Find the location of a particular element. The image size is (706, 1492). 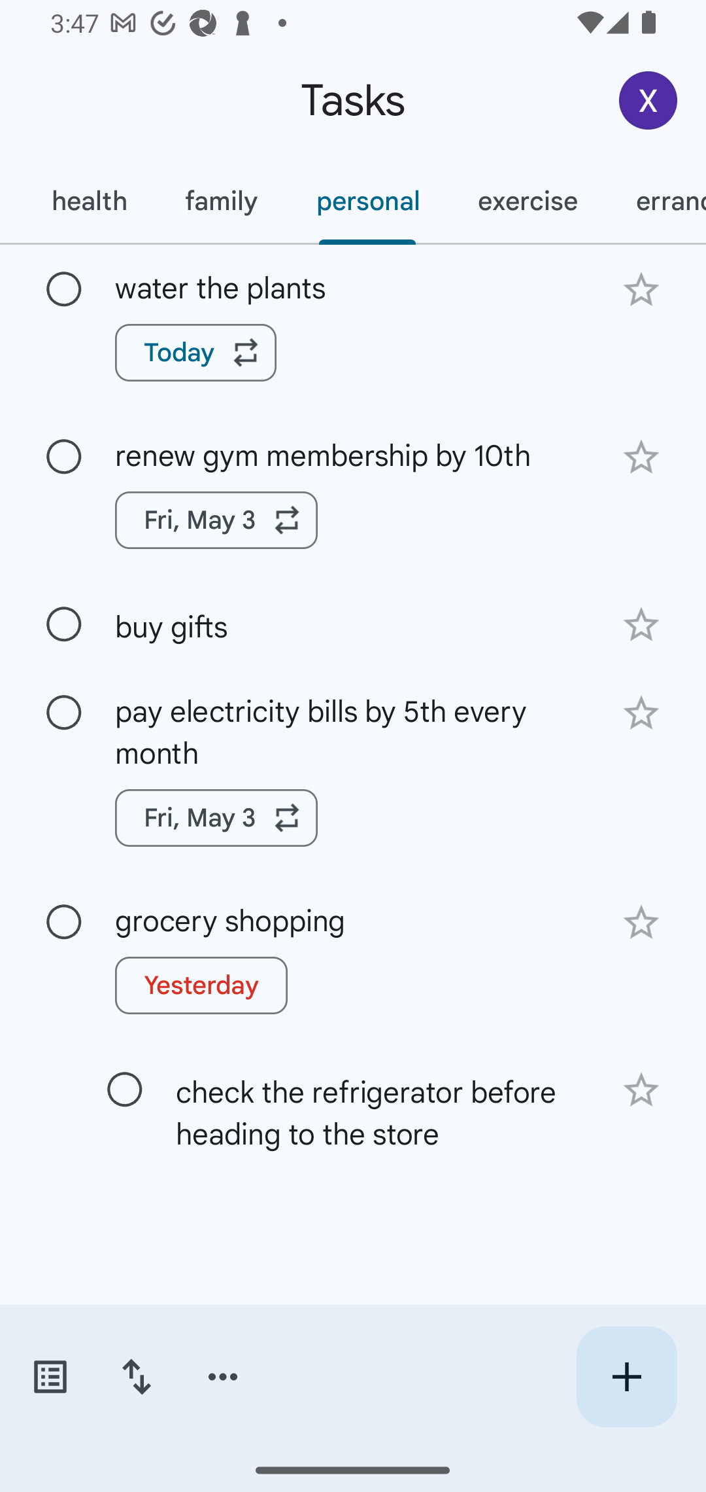

Add star is located at coordinates (641, 1090).